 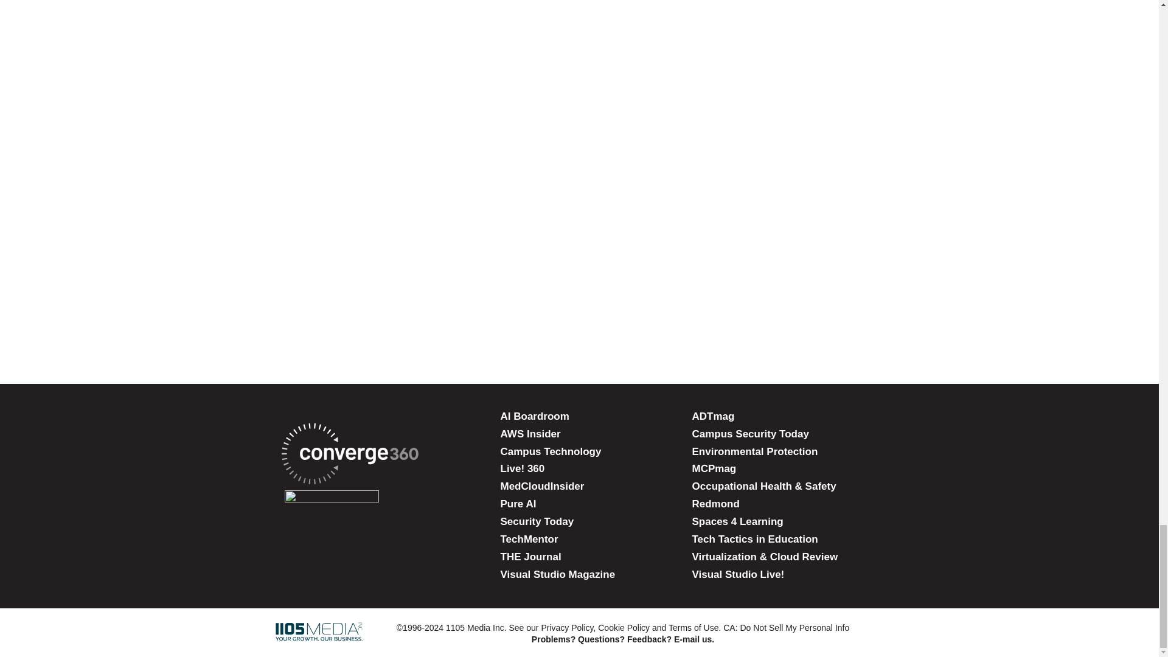 I want to click on 3rd party ad content, so click(x=580, y=41).